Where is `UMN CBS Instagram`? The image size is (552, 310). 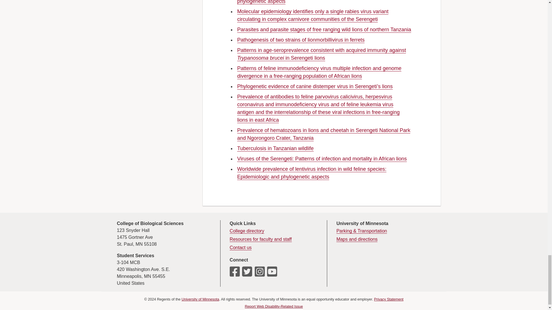 UMN CBS Instagram is located at coordinates (260, 274).